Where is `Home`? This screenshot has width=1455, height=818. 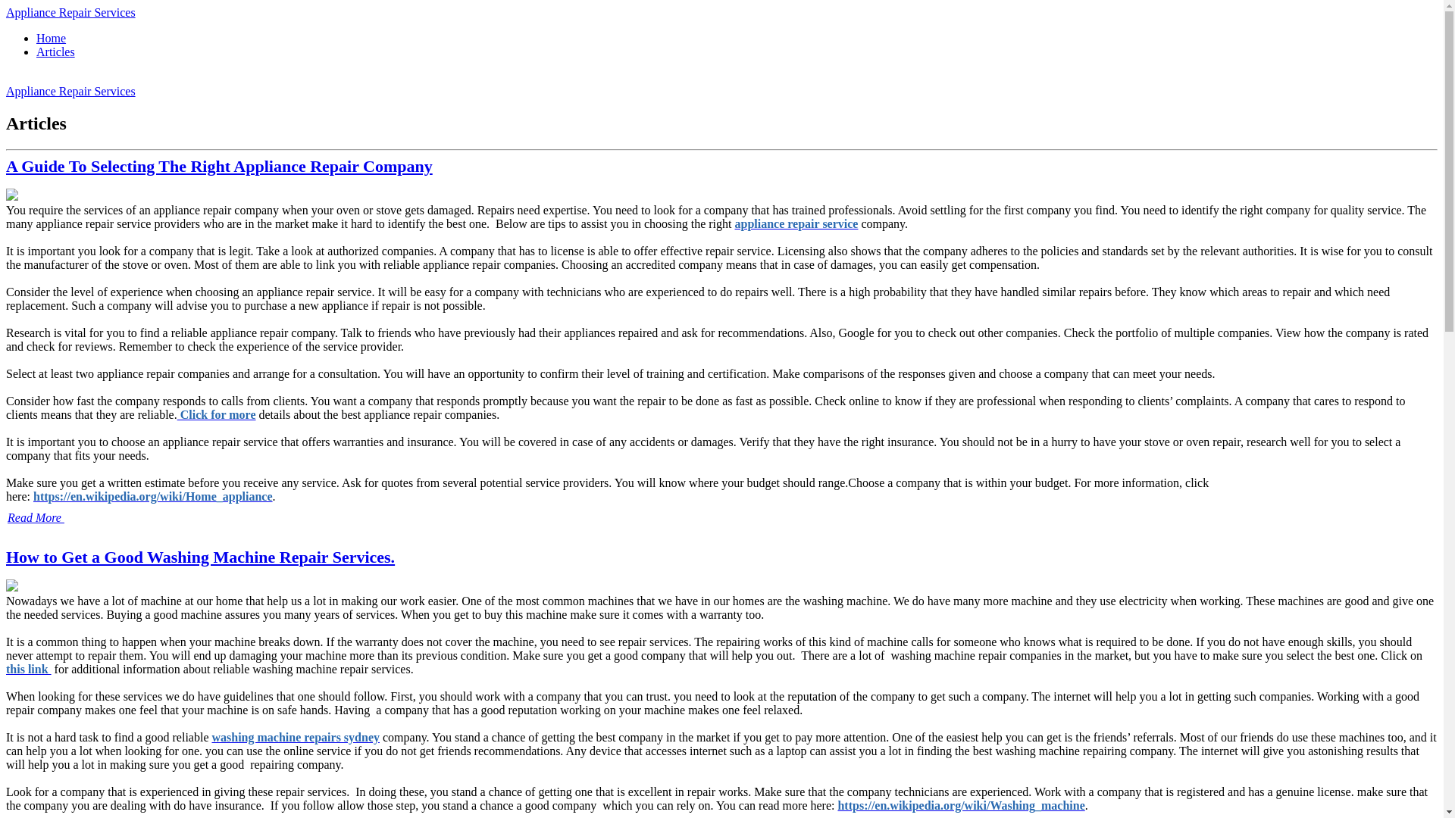
Home is located at coordinates (51, 38).